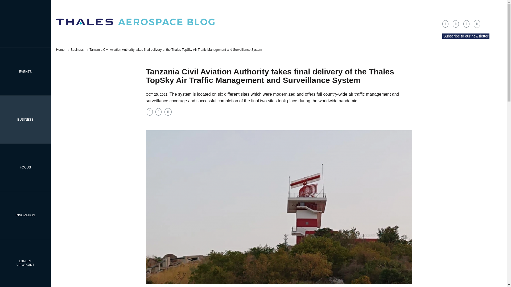 This screenshot has width=511, height=287. Describe the element at coordinates (25, 215) in the screenshot. I see `EVENTS` at that location.